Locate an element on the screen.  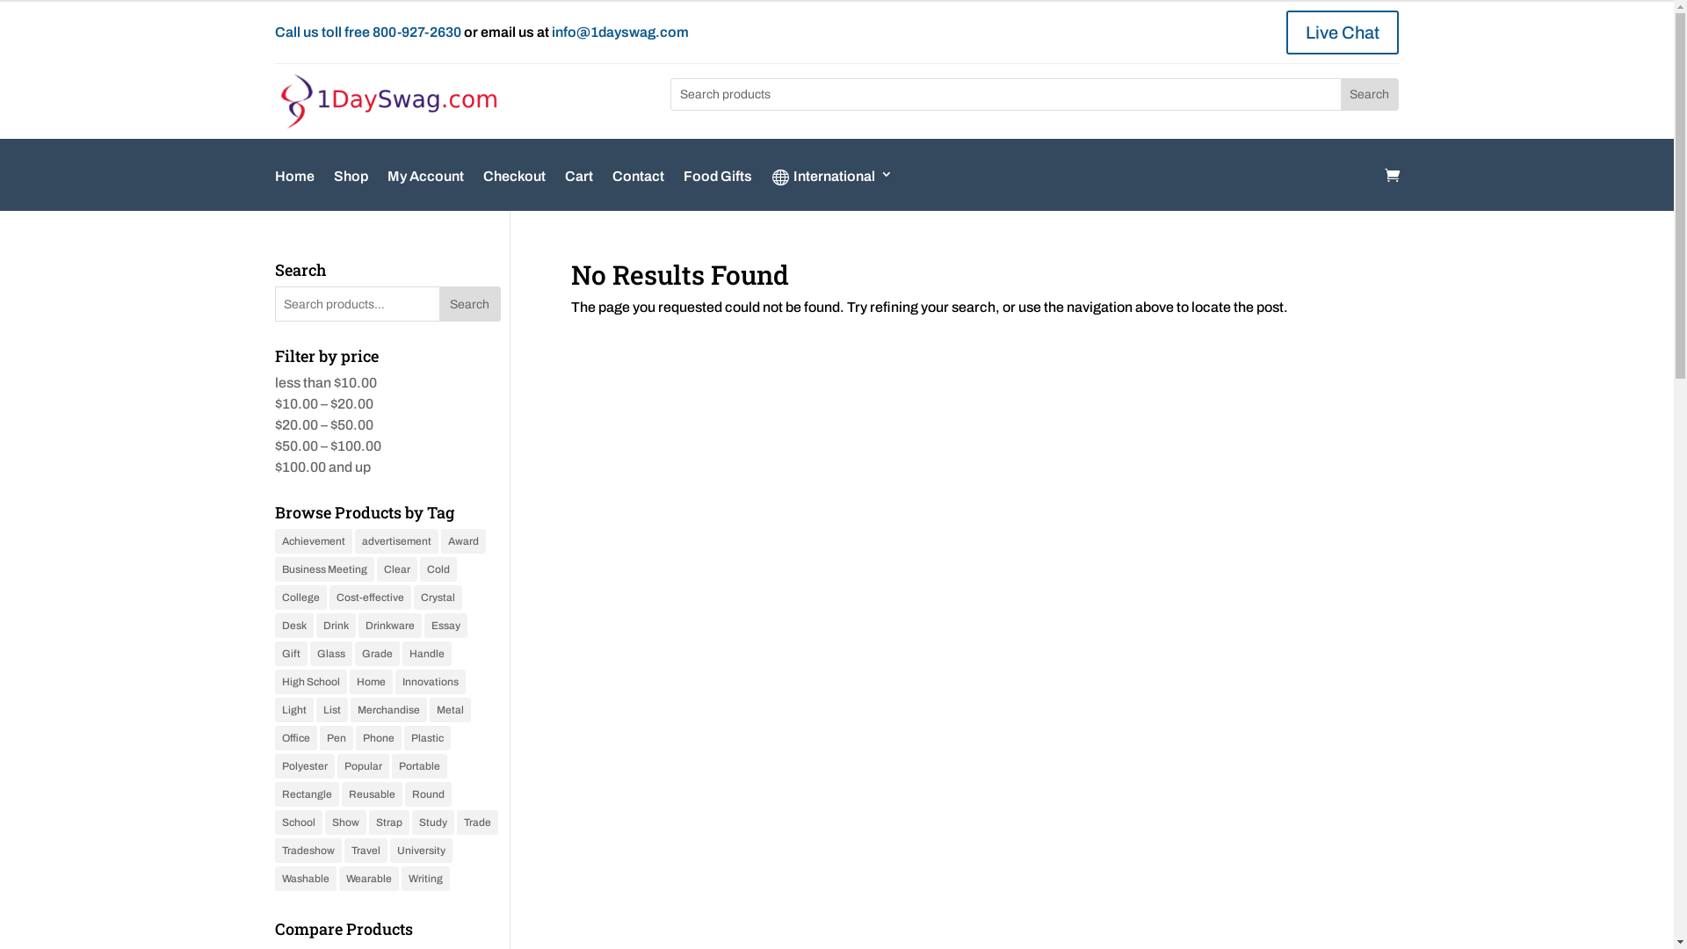
Crystal is located at coordinates (438, 598).